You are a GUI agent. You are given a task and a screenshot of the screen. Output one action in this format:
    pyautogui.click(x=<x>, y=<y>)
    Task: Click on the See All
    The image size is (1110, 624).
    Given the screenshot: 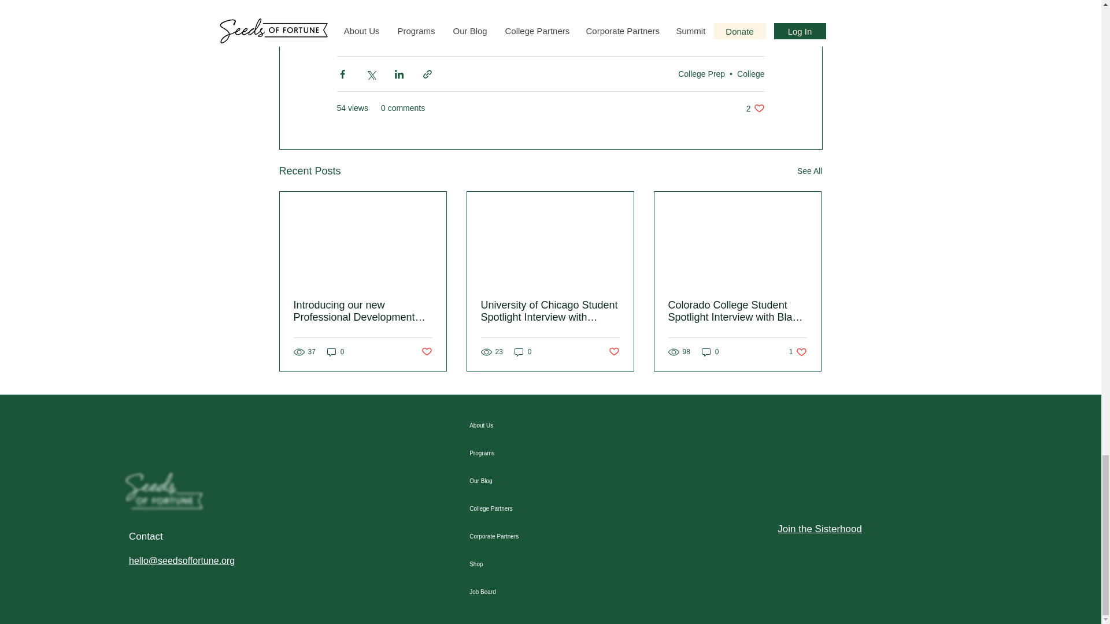 What is the action you would take?
    pyautogui.click(x=755, y=108)
    